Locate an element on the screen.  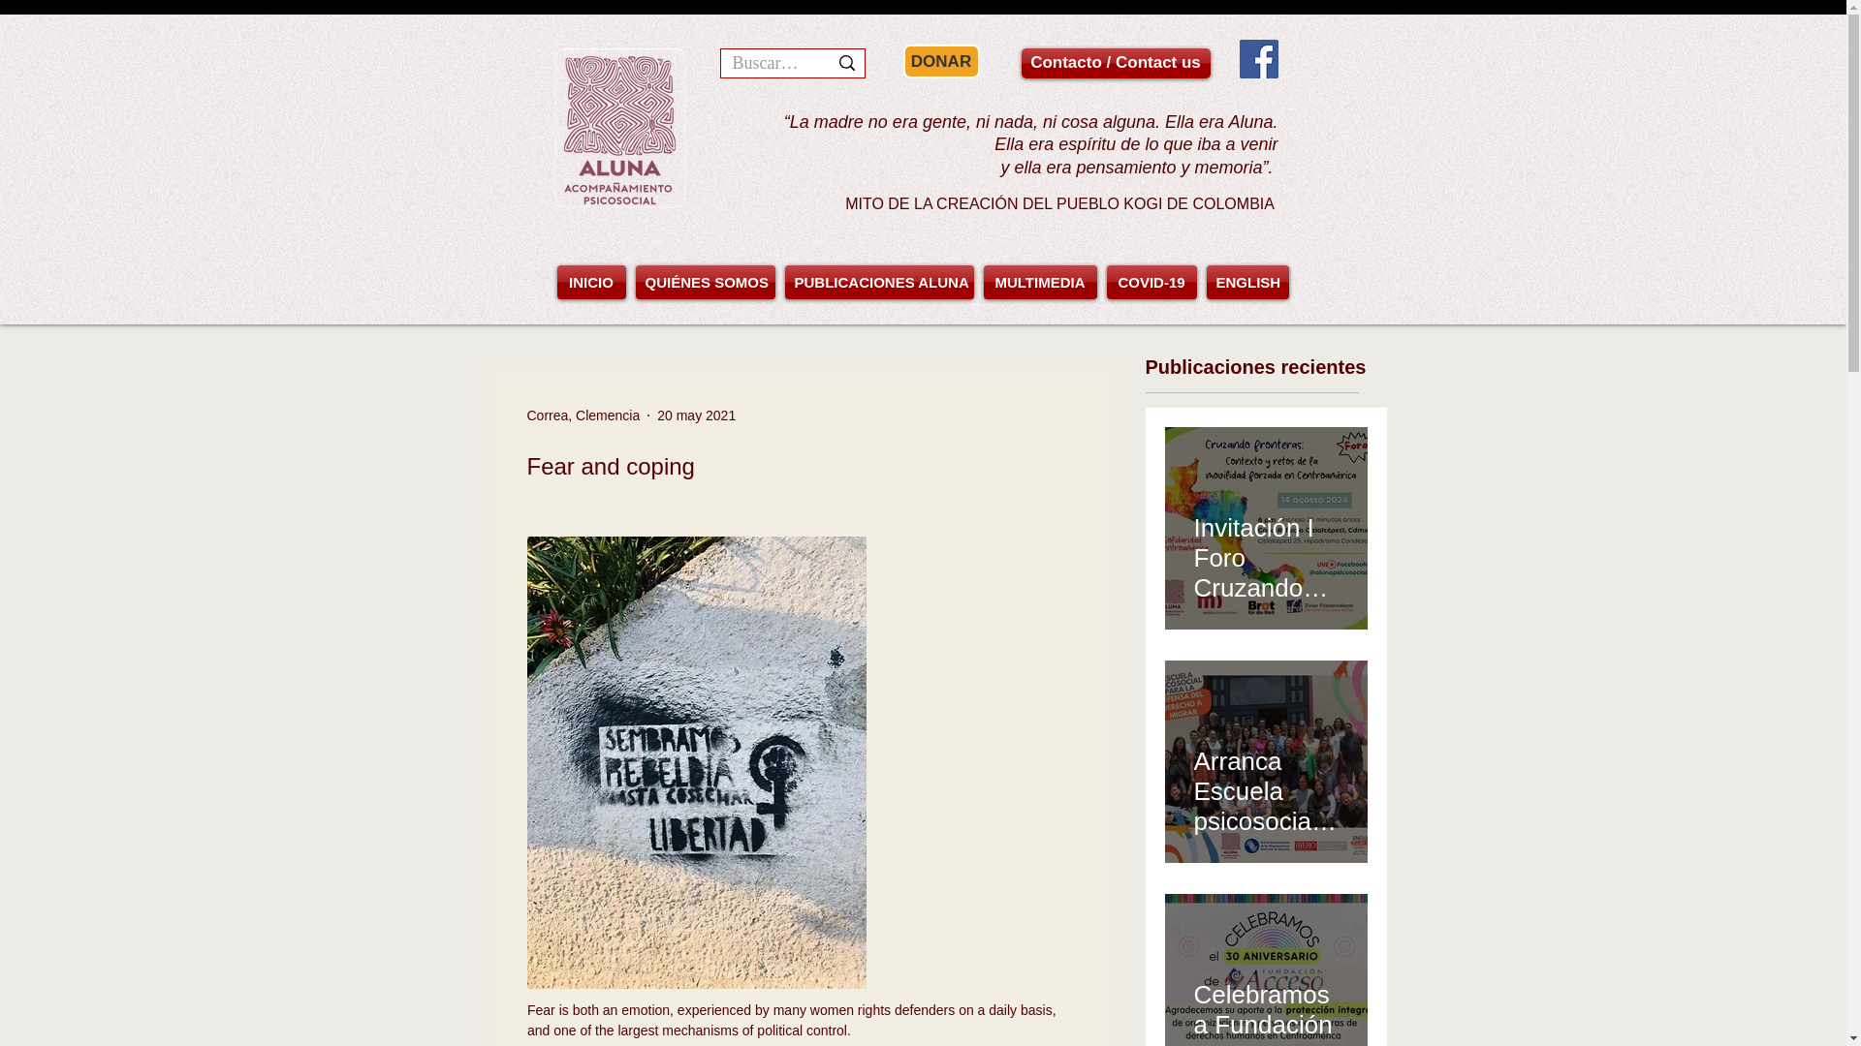
20 may 2021 is located at coordinates (696, 415).